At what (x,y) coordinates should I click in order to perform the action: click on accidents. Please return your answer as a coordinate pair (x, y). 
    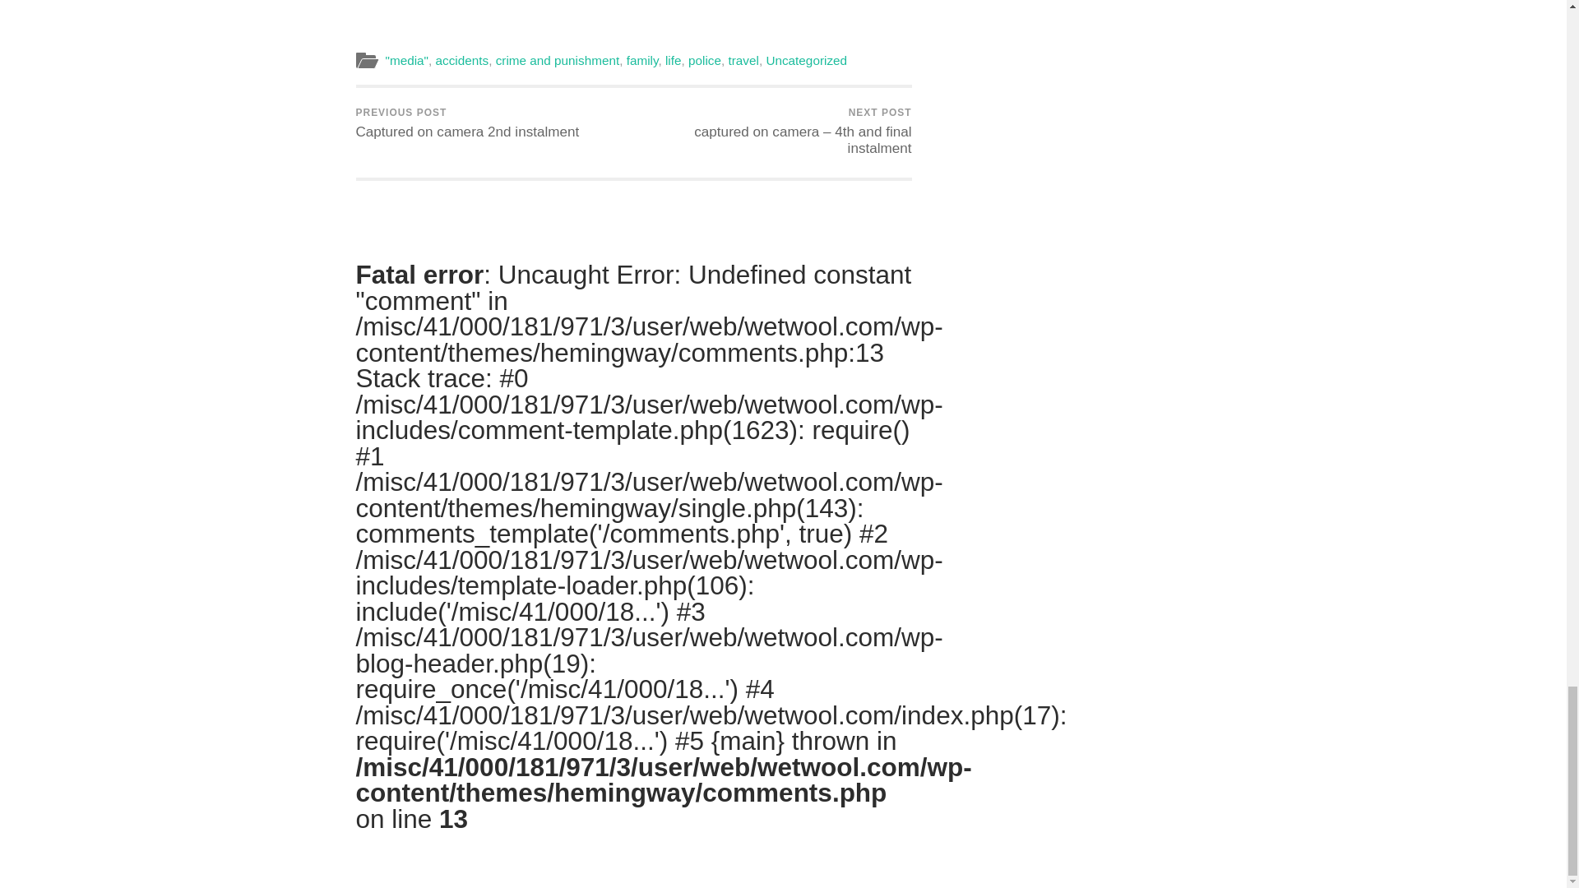
    Looking at the image, I should click on (673, 60).